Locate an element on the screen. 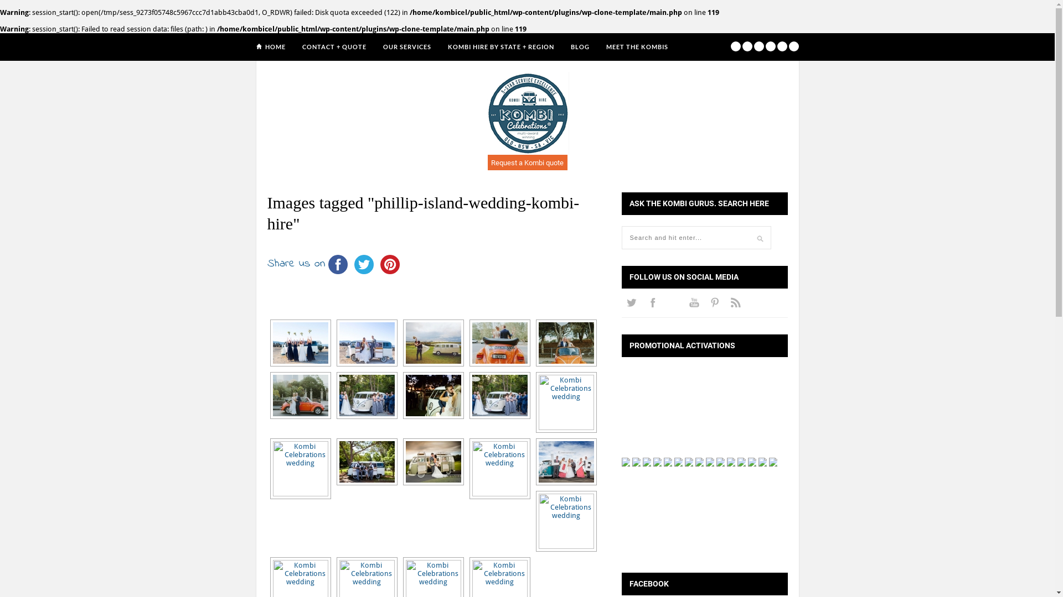 Image resolution: width=1063 pixels, height=597 pixels. Kombi Celebrations wedding is located at coordinates (499, 396).